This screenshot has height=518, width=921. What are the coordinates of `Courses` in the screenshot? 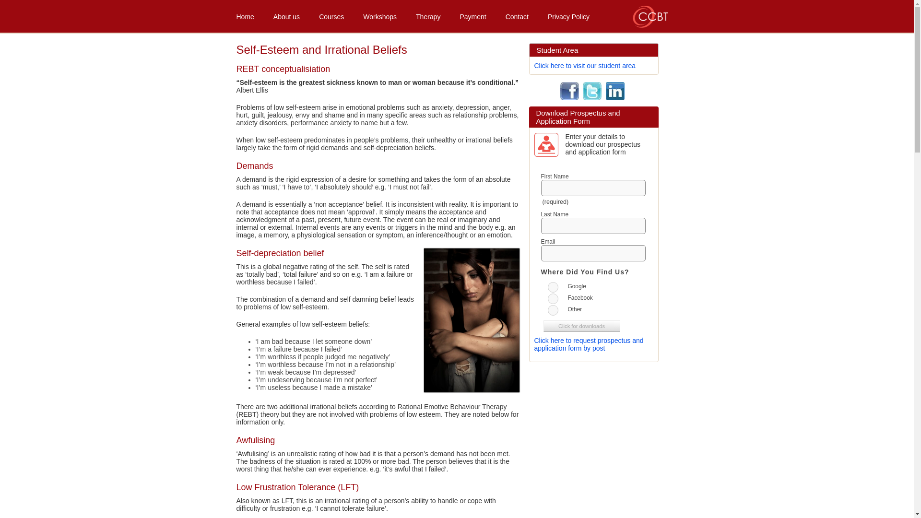 It's located at (331, 15).